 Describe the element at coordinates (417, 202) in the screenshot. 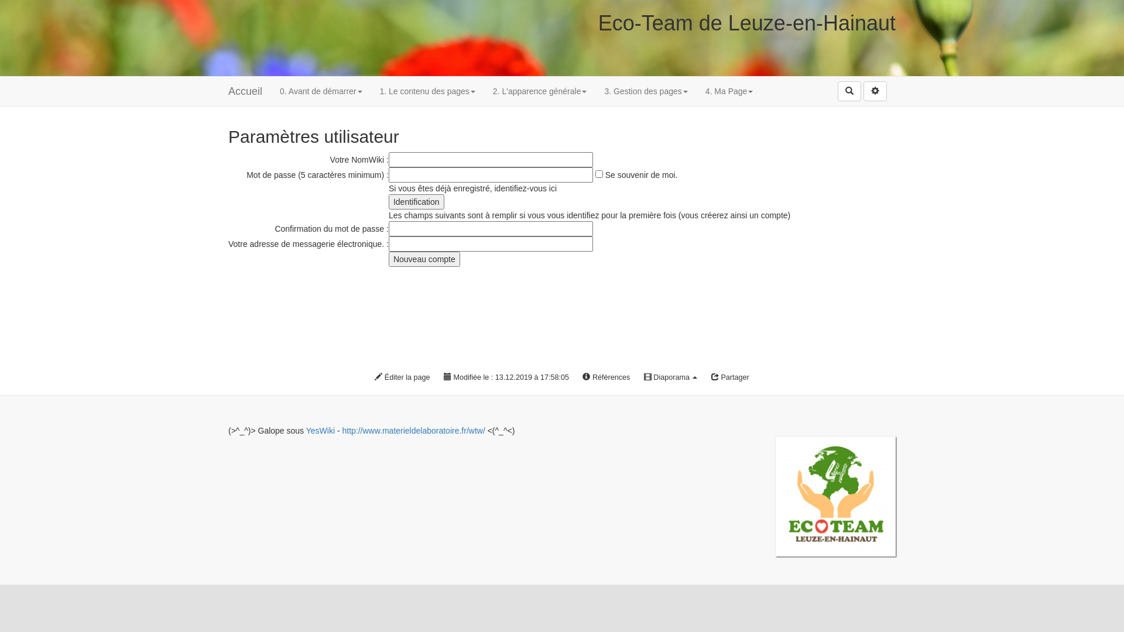

I see `Identification` at that location.